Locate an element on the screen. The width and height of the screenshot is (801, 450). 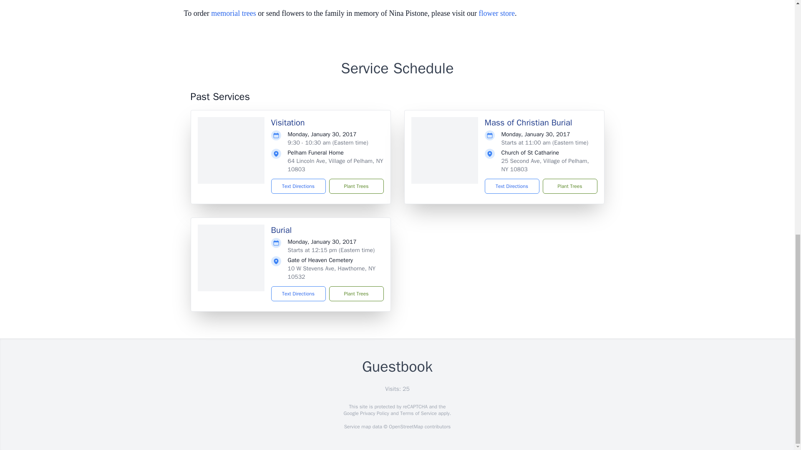
OpenStreetMap is located at coordinates (406, 427).